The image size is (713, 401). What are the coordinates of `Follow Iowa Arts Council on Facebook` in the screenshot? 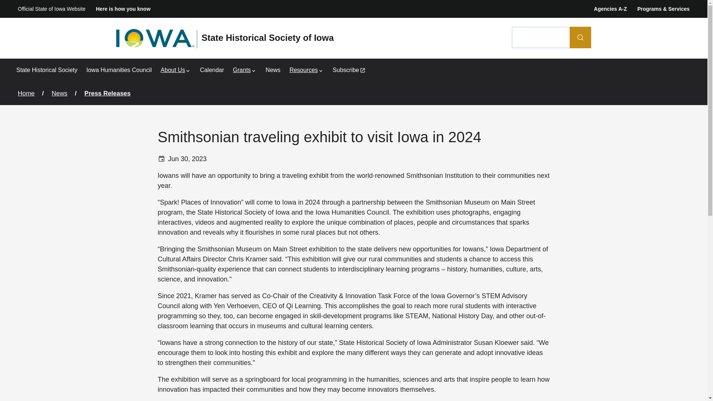 It's located at (672, 360).